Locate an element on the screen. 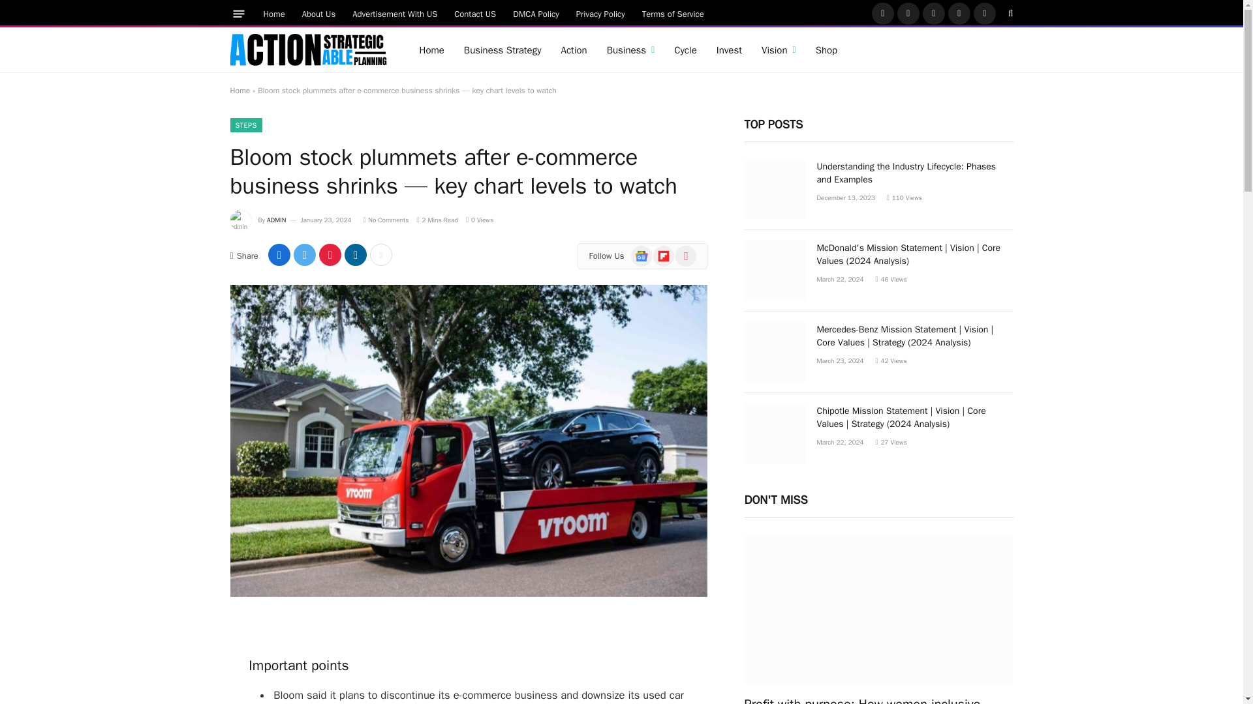 This screenshot has width=1253, height=704. Terms of Service is located at coordinates (673, 13).